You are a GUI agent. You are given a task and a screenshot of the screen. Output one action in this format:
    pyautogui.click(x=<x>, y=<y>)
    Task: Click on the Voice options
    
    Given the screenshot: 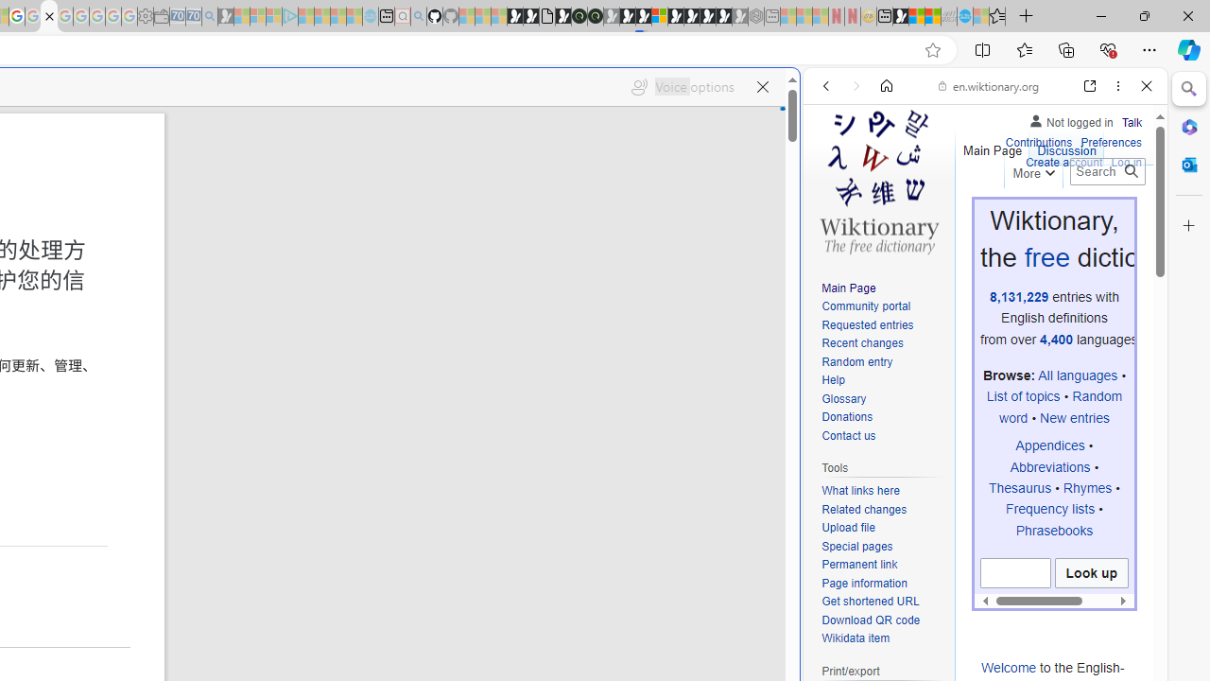 What is the action you would take?
    pyautogui.click(x=683, y=87)
    